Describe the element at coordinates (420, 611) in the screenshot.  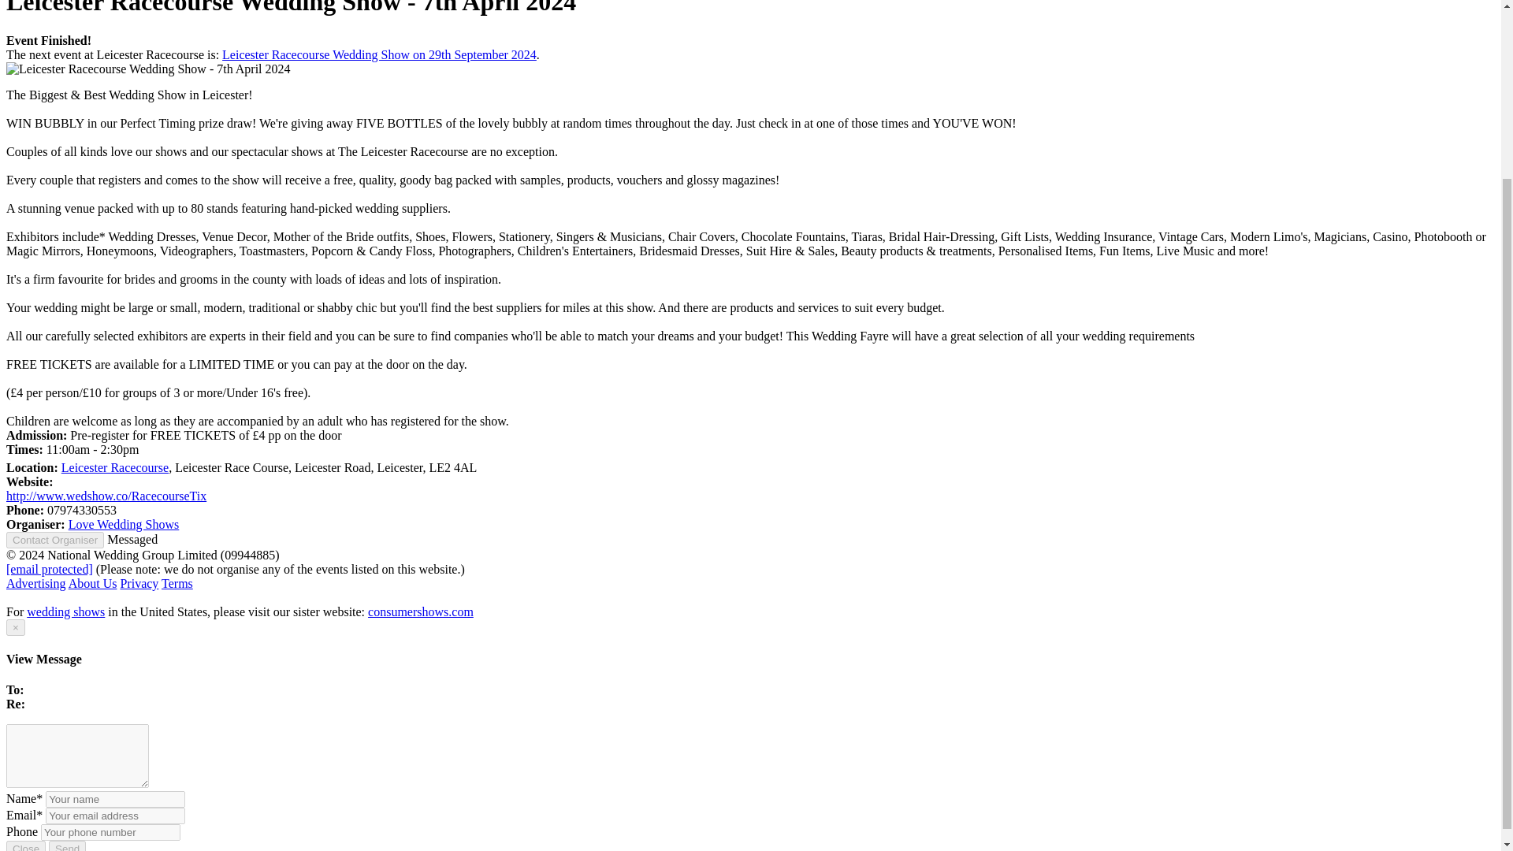
I see `Consumer Shows` at that location.